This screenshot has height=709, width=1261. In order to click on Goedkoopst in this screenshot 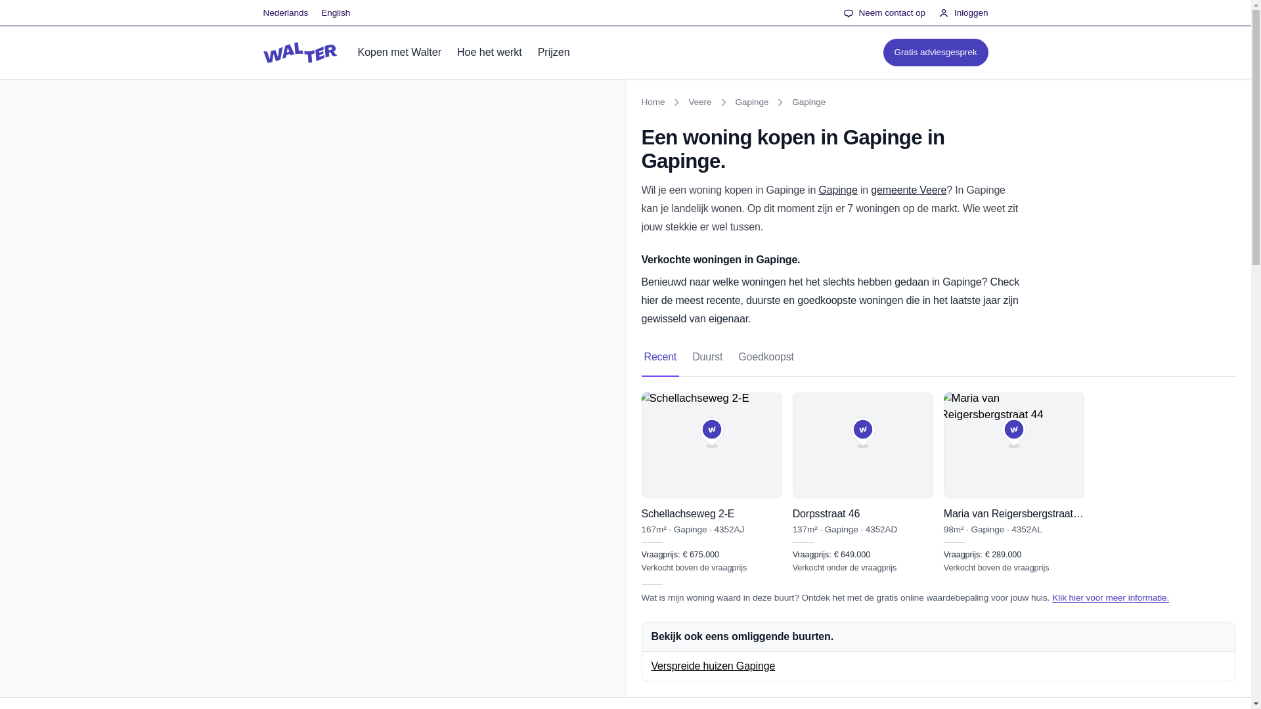, I will do `click(884, 13)`.